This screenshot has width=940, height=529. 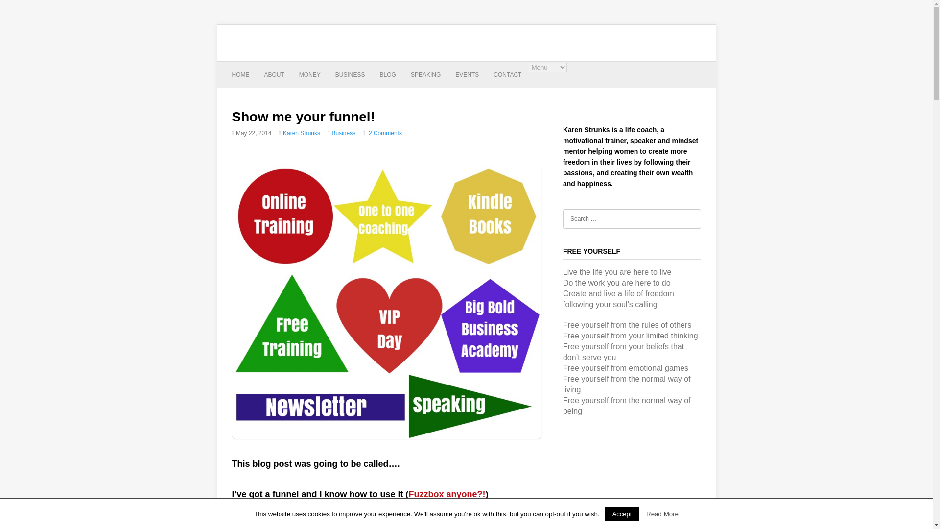 What do you see at coordinates (662, 514) in the screenshot?
I see `Read More` at bounding box center [662, 514].